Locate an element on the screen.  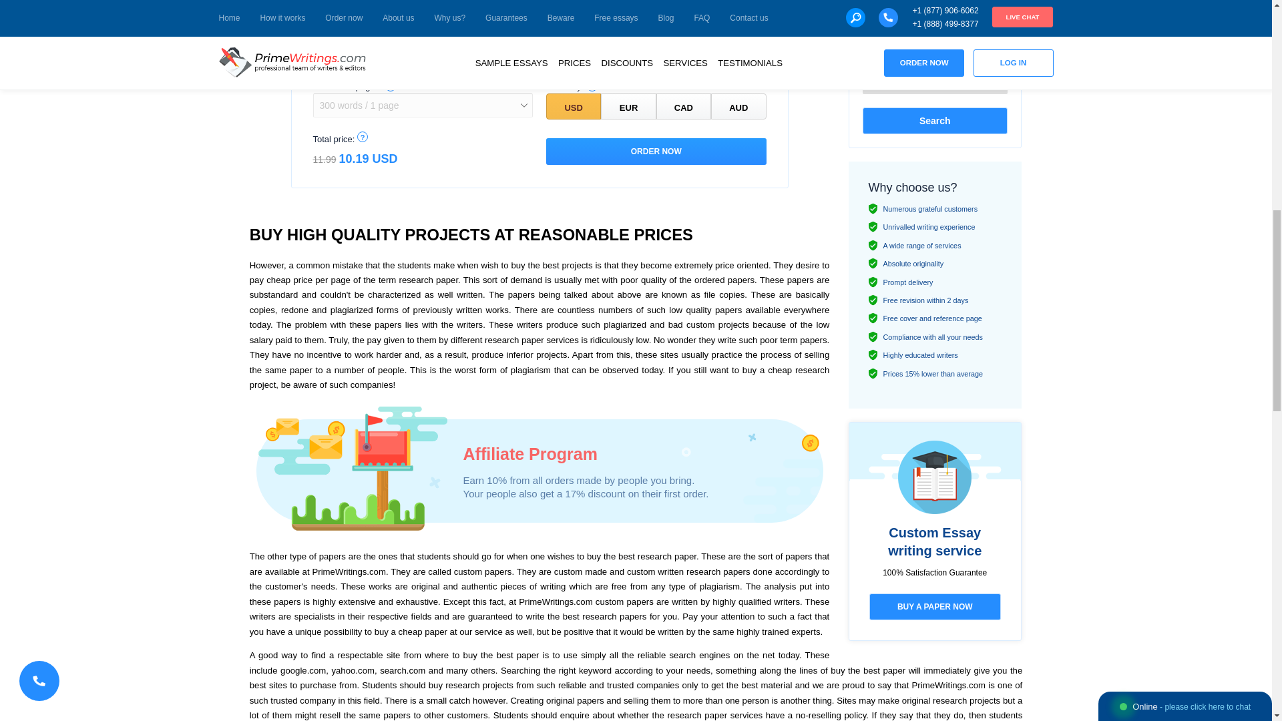
Search is located at coordinates (935, 120).